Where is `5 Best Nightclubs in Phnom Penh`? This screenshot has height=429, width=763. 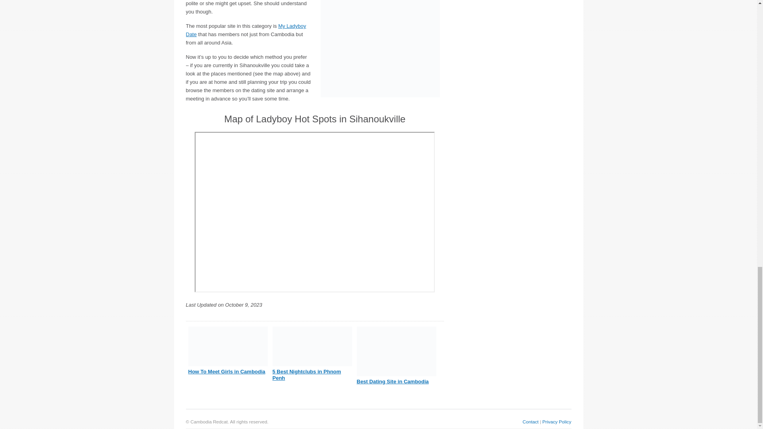
5 Best Nightclubs in Phnom Penh is located at coordinates (307, 375).